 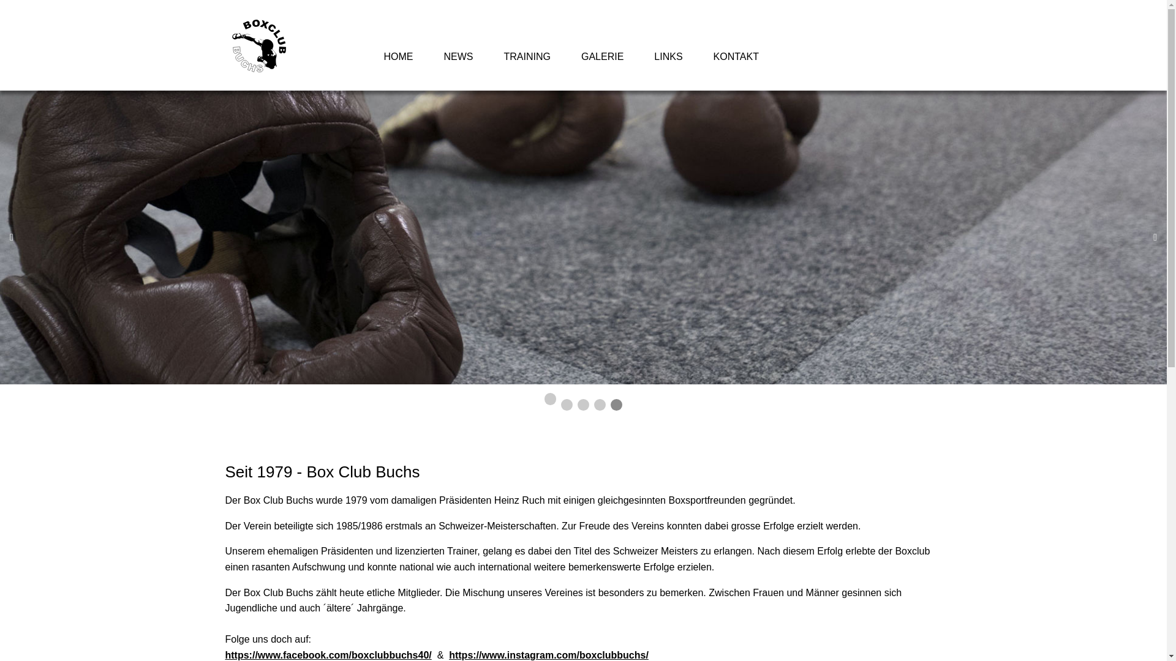 I want to click on GALERIE, so click(x=603, y=57).